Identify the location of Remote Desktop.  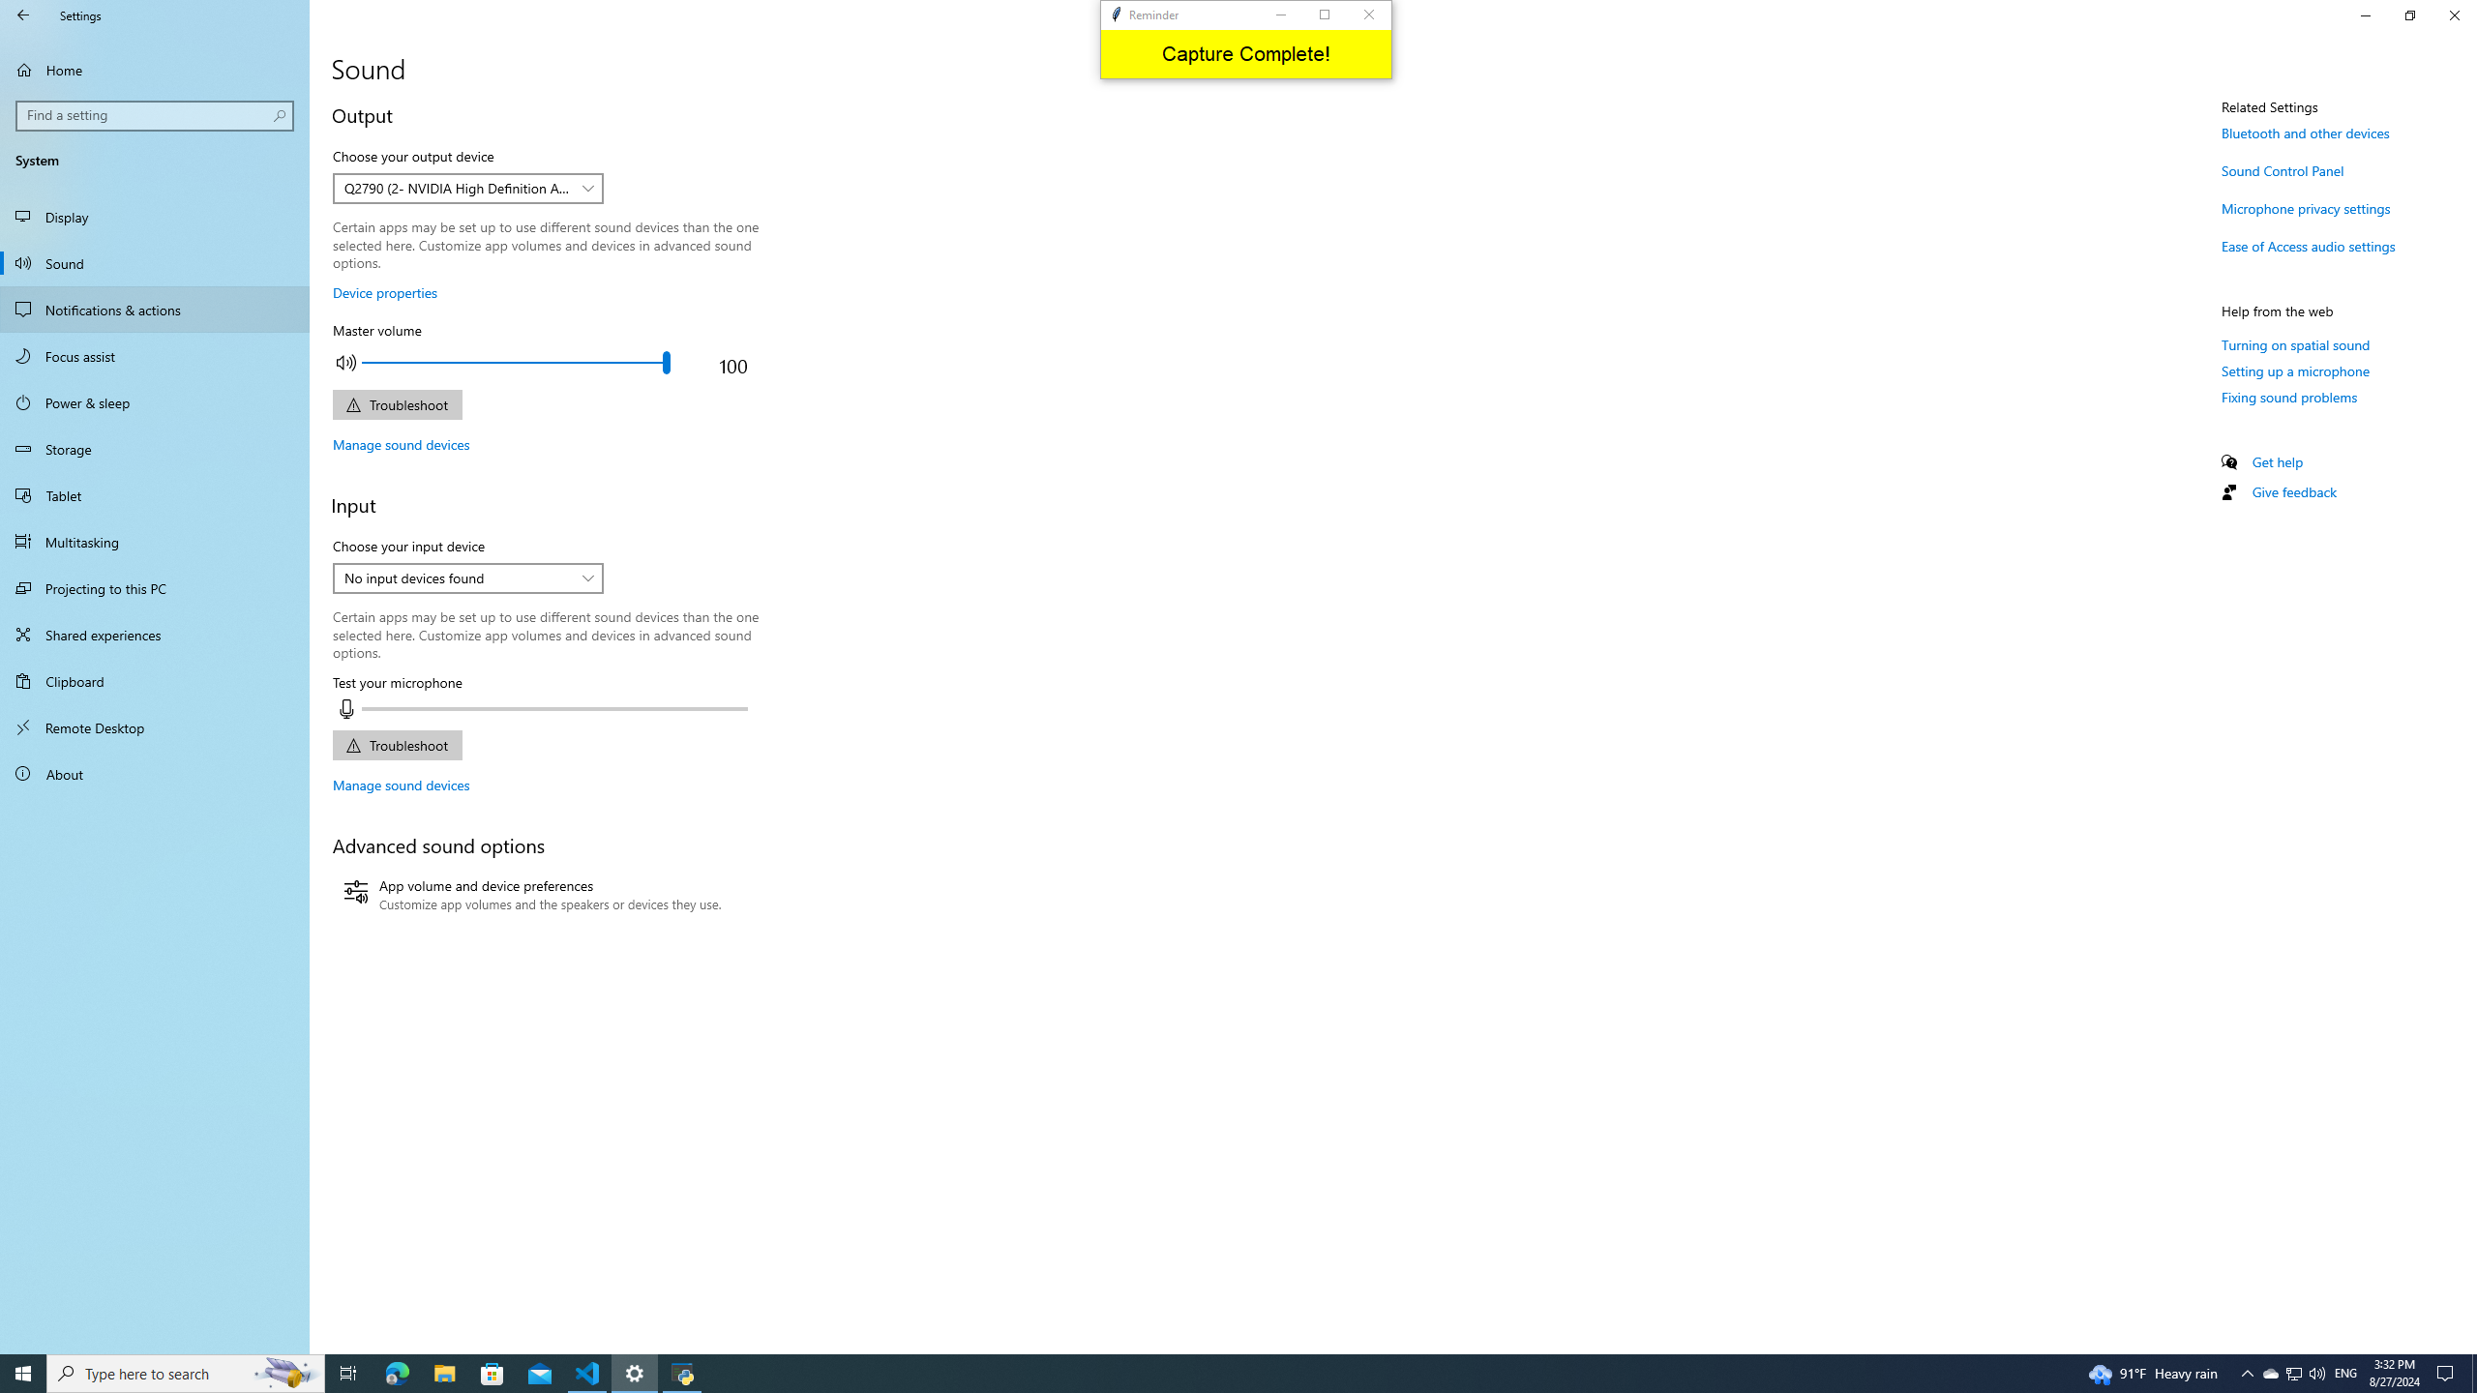
(155, 727).